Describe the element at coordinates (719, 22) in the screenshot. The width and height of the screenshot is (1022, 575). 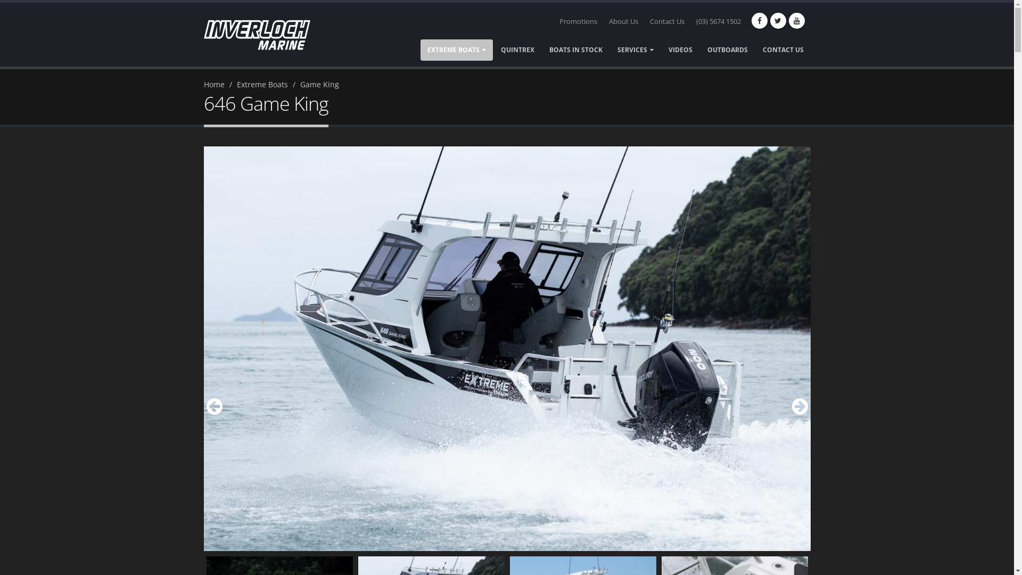
I see `(03) 5674 1502` at that location.